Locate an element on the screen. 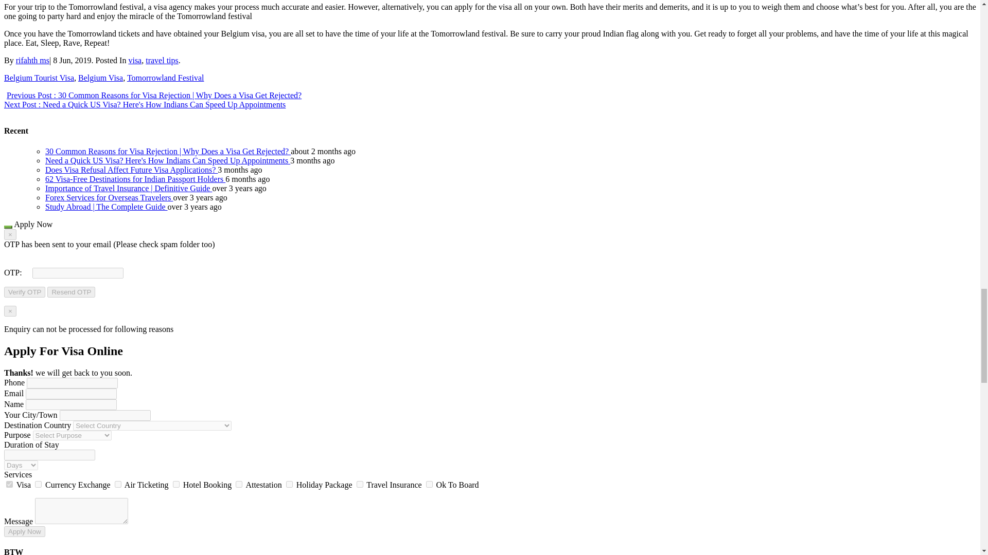 The width and height of the screenshot is (988, 555). 5 is located at coordinates (289, 484).